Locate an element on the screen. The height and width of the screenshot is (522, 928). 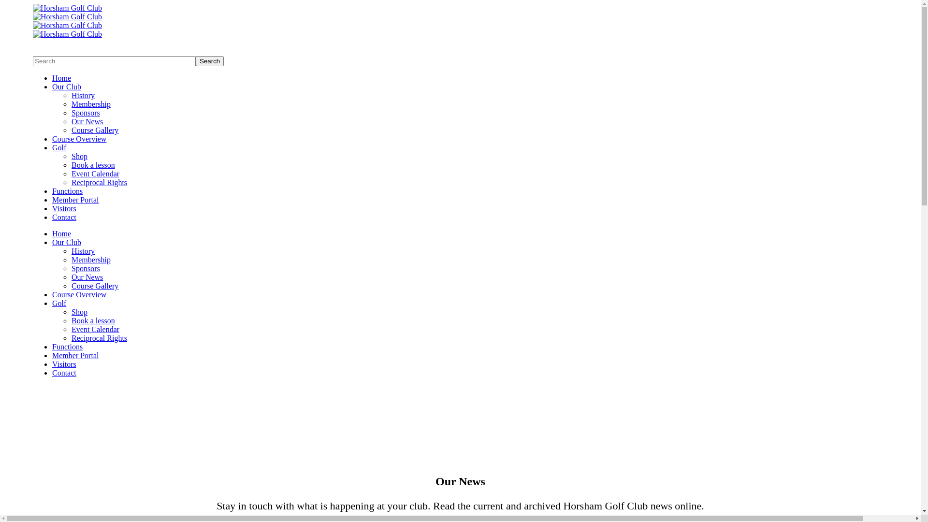
Event Calendar is located at coordinates (95, 174).